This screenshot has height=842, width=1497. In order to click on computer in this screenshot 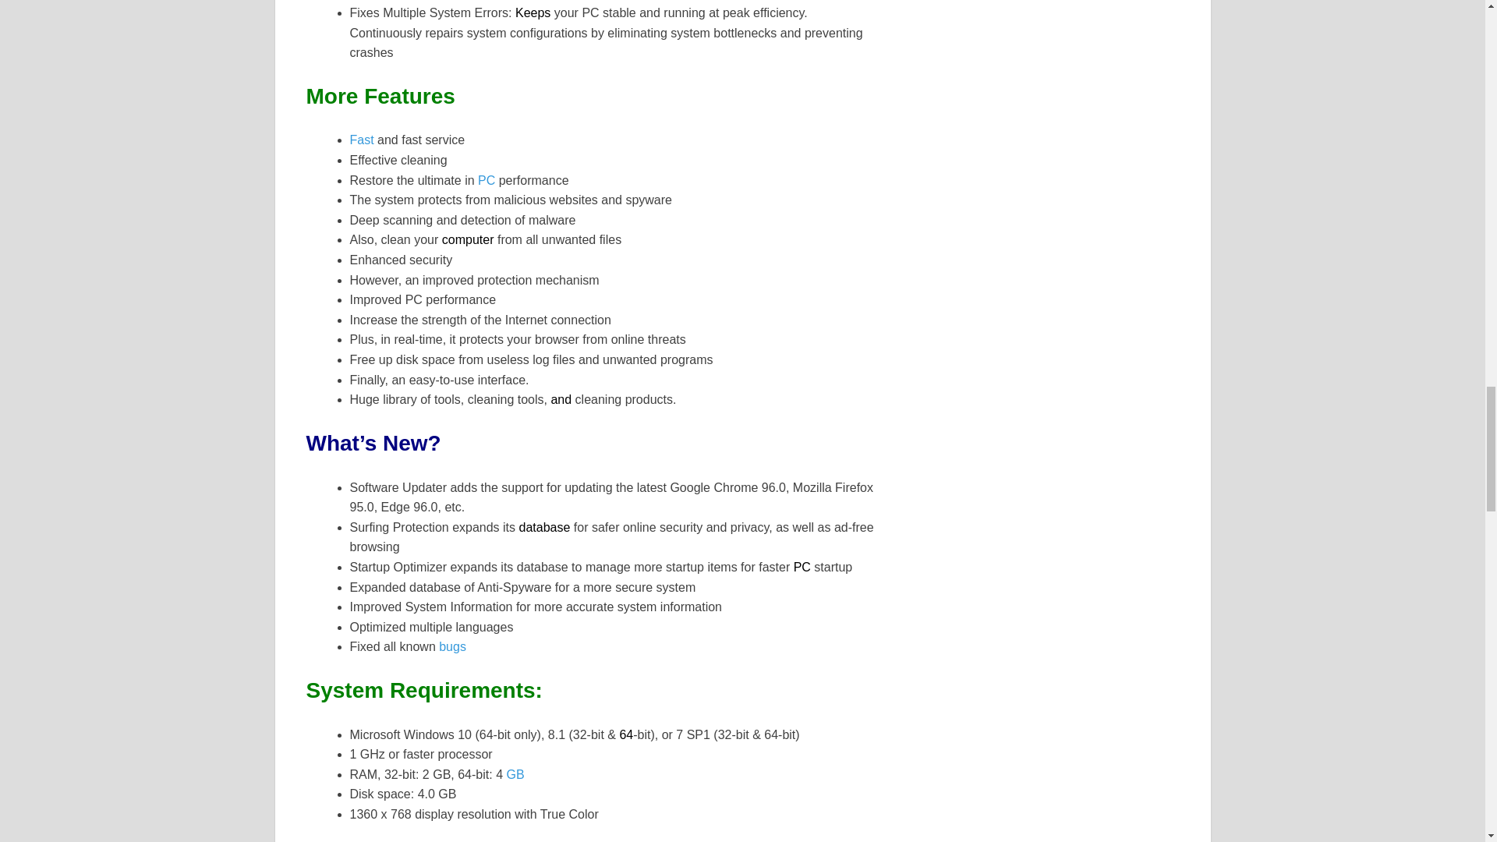, I will do `click(468, 240)`.